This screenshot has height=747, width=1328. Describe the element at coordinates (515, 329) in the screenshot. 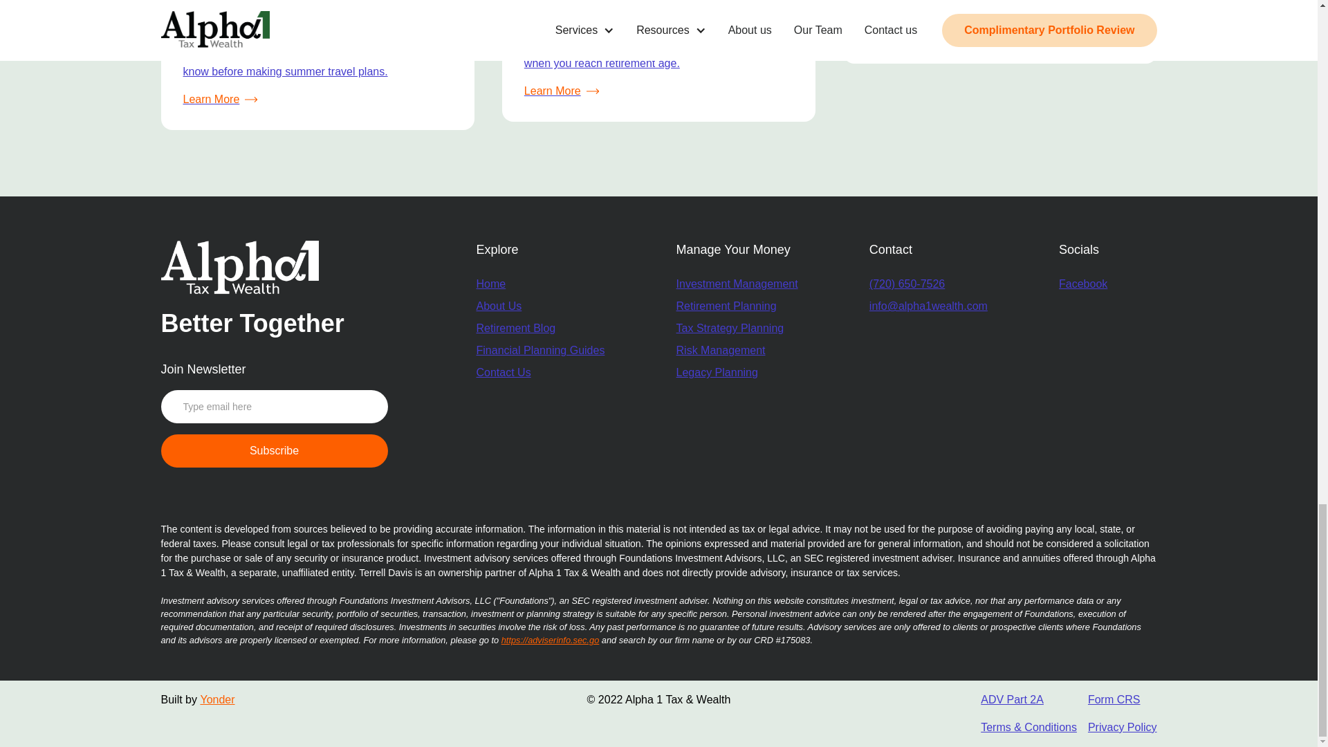

I see `Retirement Blog` at that location.